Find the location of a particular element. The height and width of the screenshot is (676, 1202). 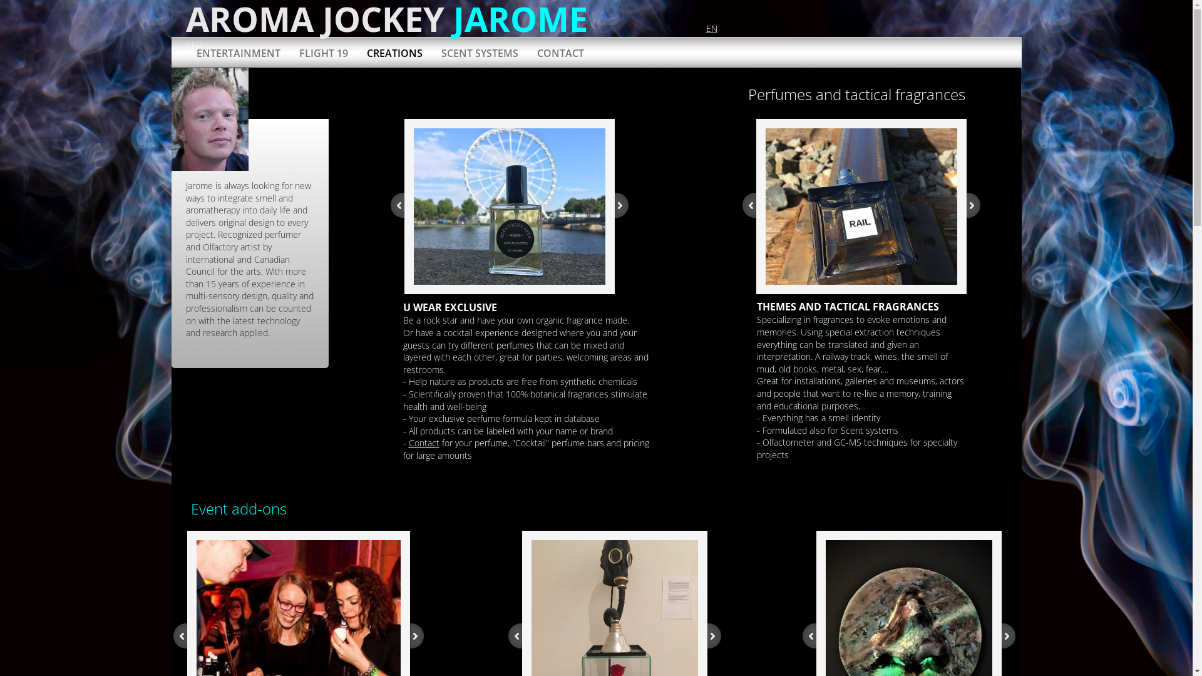

FLIGHT 19 is located at coordinates (323, 53).